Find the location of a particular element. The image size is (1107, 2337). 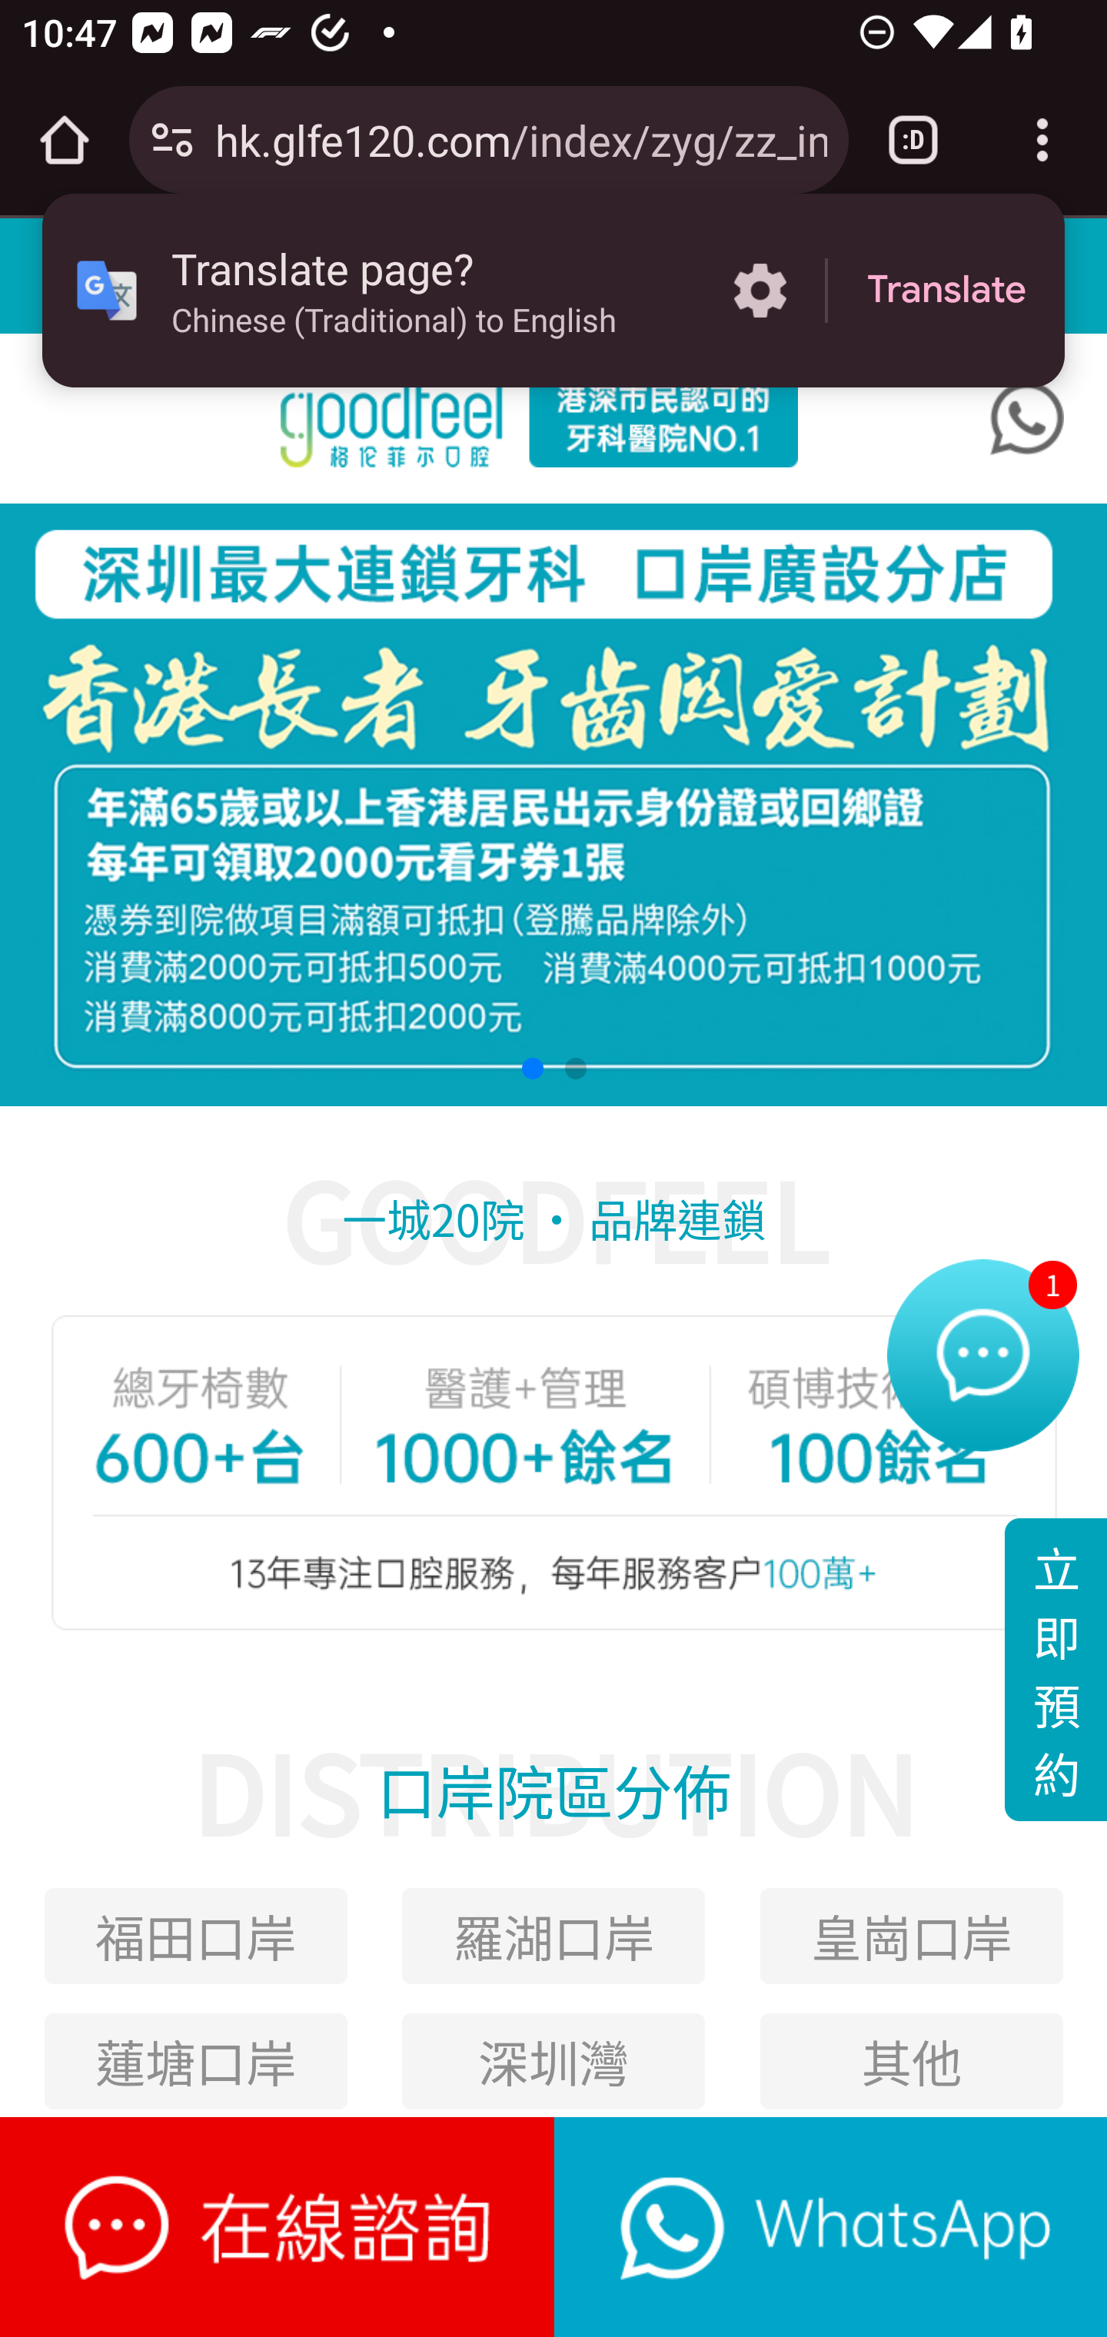

Open the home page is located at coordinates (65, 140).